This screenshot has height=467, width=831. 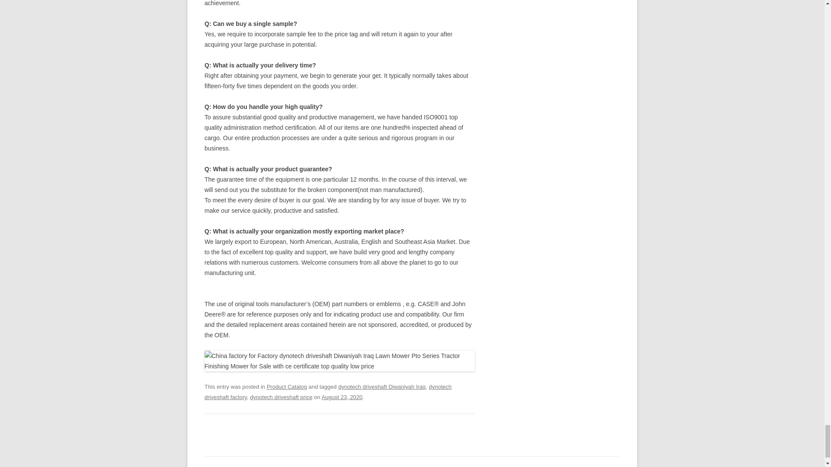 What do you see at coordinates (382, 387) in the screenshot?
I see `dynotech driveshaft Diwaniyah Iraq` at bounding box center [382, 387].